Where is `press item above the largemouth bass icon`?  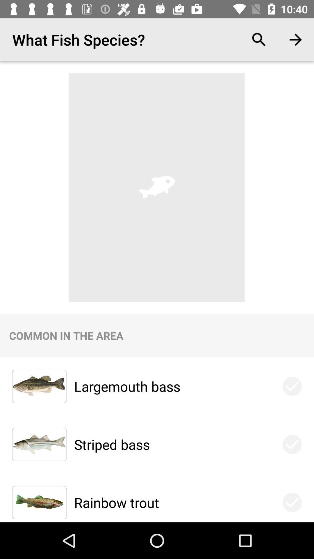 press item above the largemouth bass icon is located at coordinates (259, 40).